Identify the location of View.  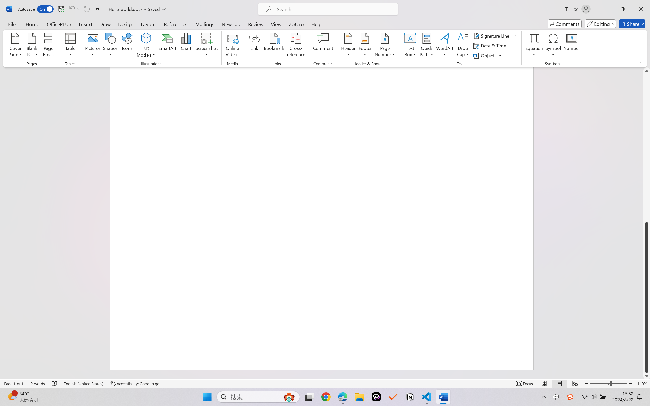
(276, 24).